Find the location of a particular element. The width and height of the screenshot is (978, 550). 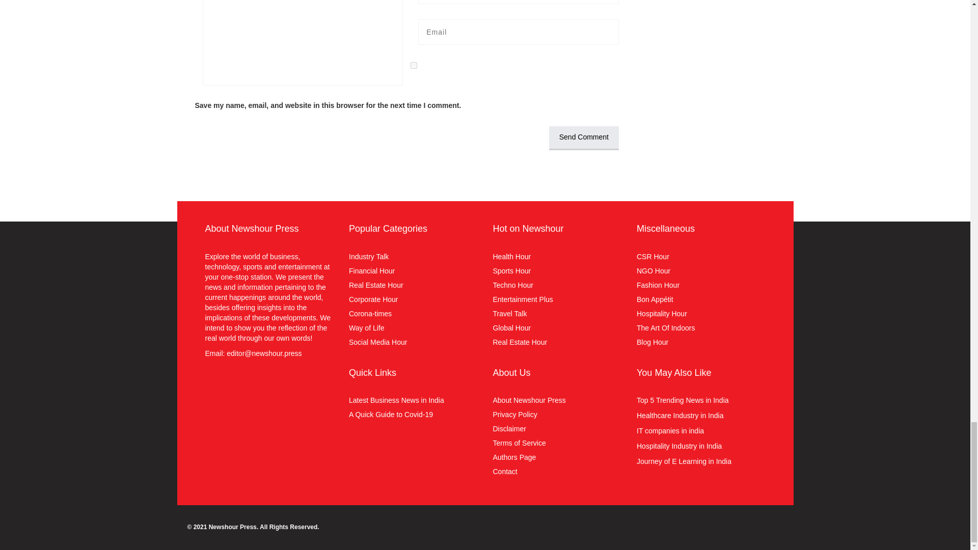

Send Comment is located at coordinates (584, 138).